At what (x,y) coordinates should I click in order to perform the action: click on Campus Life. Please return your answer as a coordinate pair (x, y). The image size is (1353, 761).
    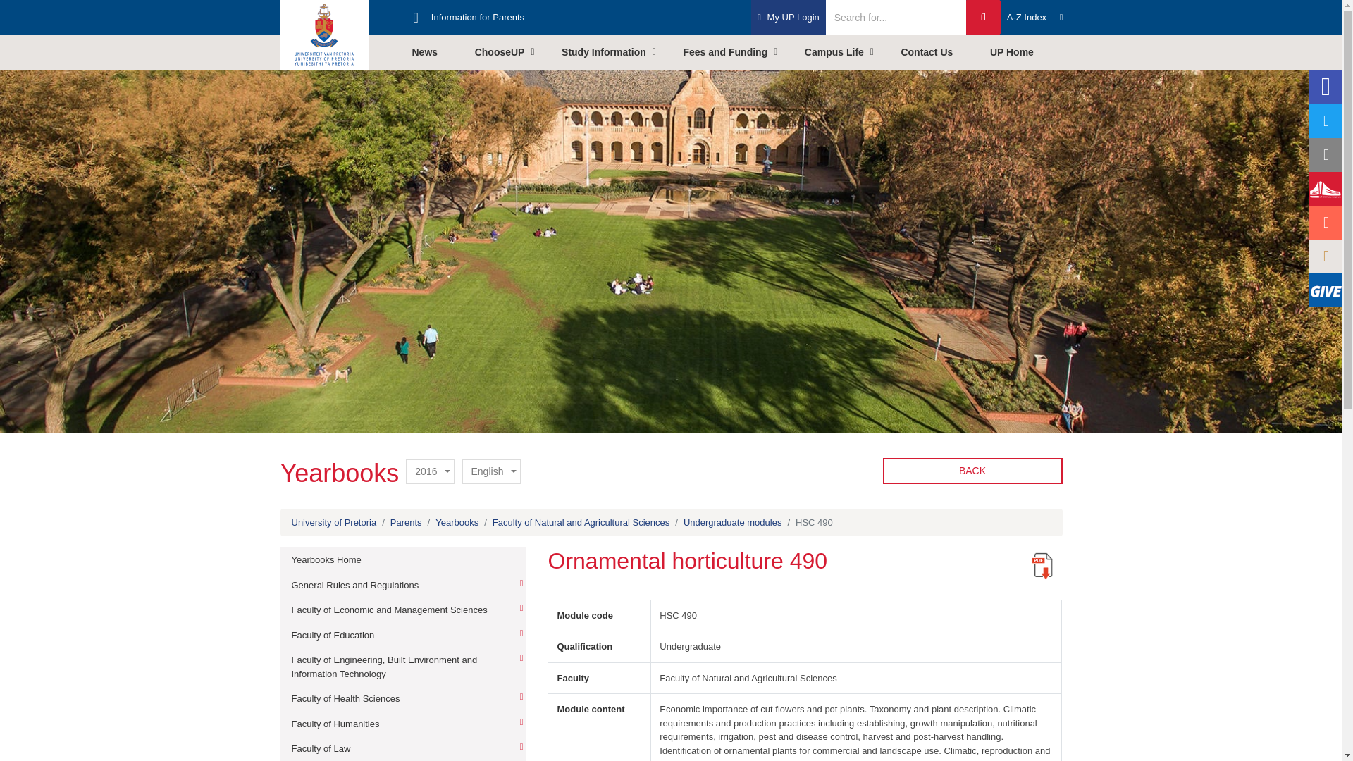
    Looking at the image, I should click on (844, 52).